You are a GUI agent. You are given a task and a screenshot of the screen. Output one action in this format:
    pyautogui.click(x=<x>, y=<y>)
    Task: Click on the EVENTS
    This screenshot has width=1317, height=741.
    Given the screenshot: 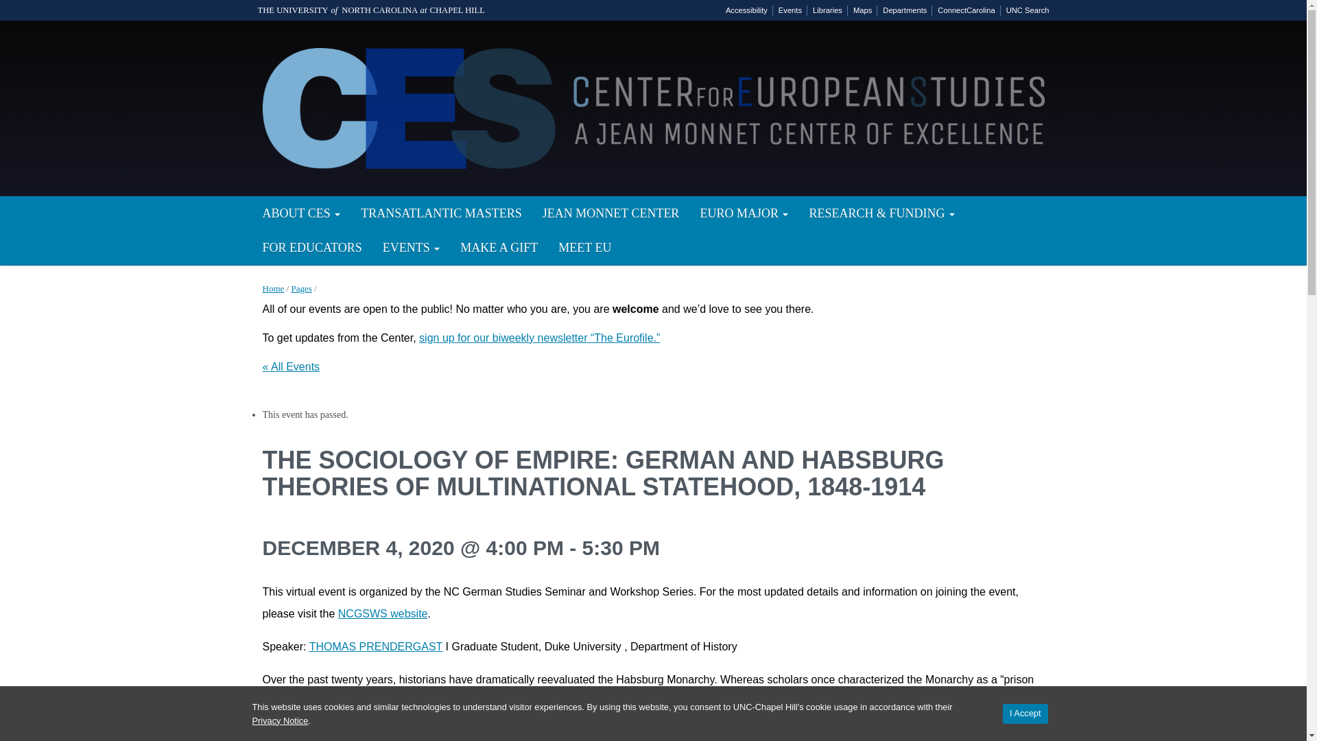 What is the action you would take?
    pyautogui.click(x=412, y=247)
    